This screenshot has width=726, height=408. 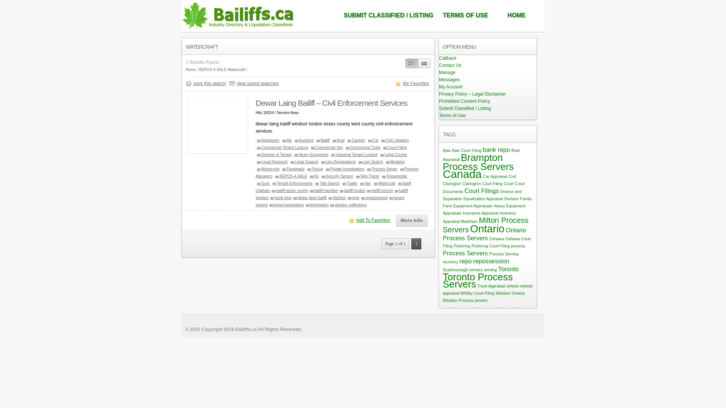 What do you see at coordinates (337, 198) in the screenshot?
I see `distress` at bounding box center [337, 198].